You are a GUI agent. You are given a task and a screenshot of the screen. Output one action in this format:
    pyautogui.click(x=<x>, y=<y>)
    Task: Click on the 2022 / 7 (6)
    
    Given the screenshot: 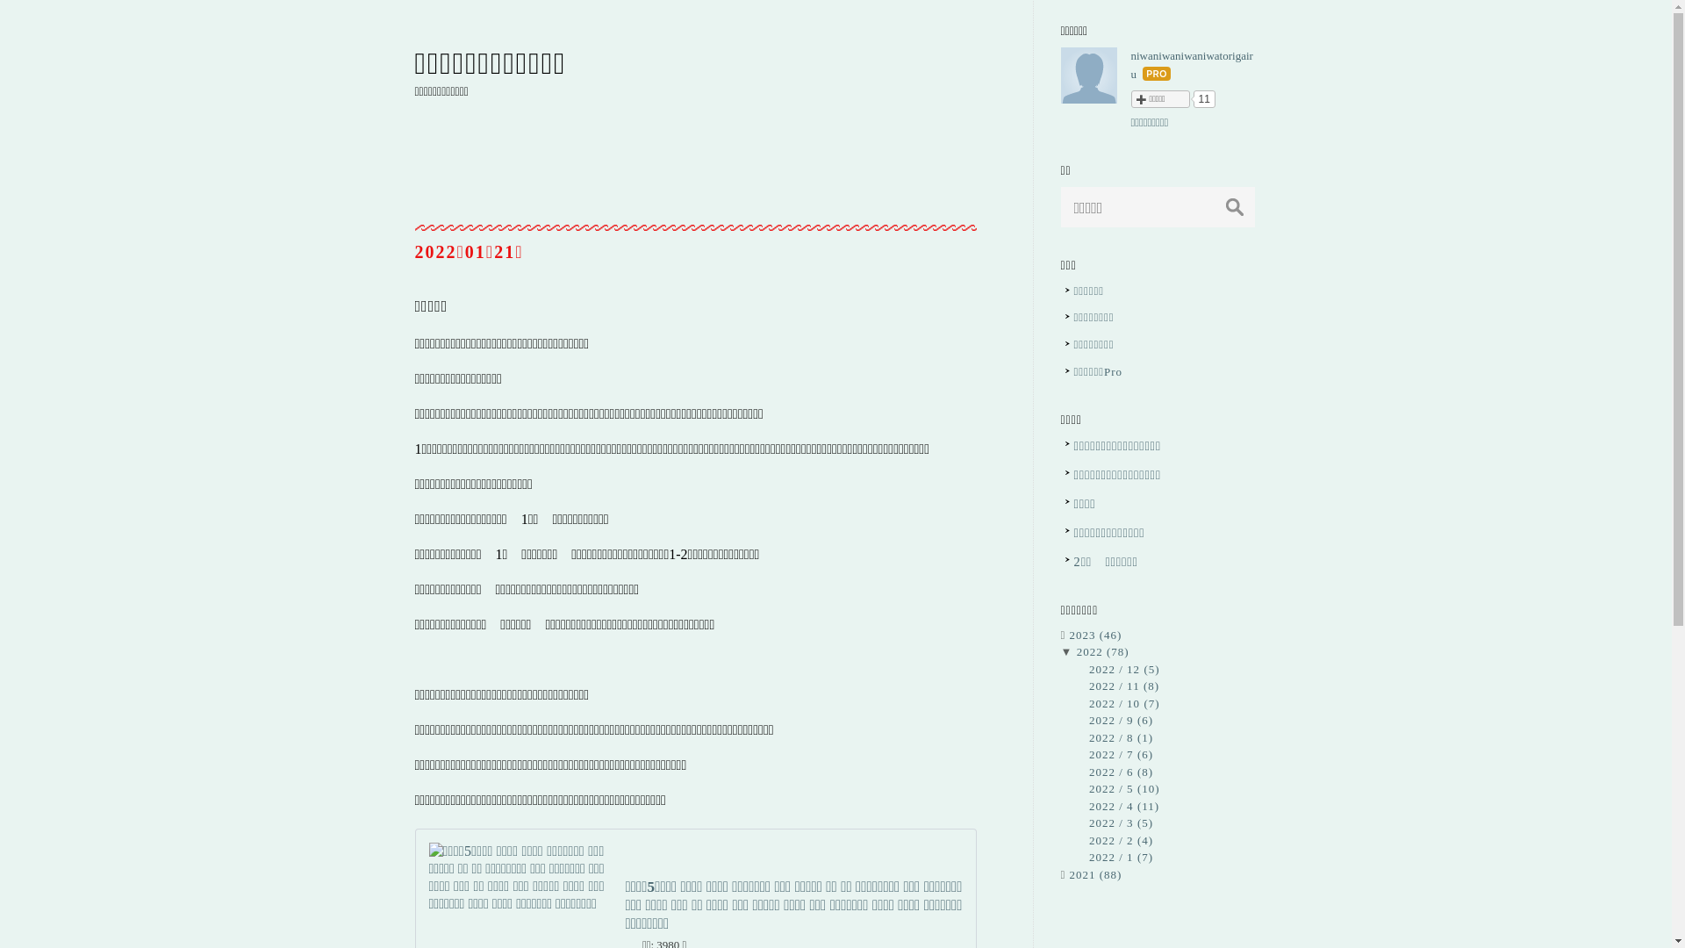 What is the action you would take?
    pyautogui.click(x=1122, y=755)
    